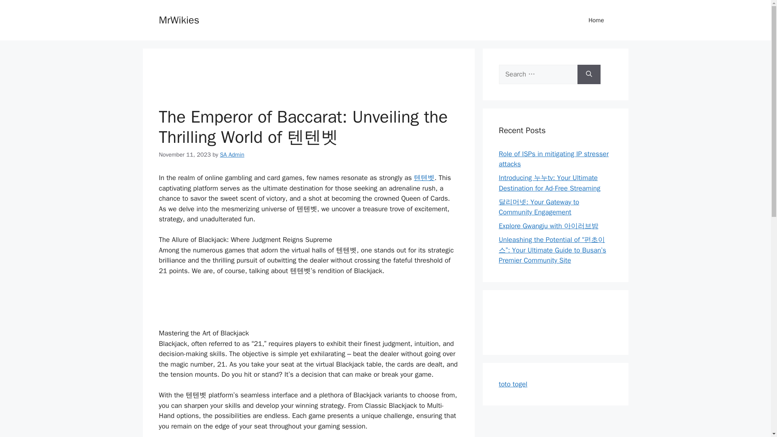 This screenshot has height=437, width=777. What do you see at coordinates (513, 384) in the screenshot?
I see `toto togel` at bounding box center [513, 384].